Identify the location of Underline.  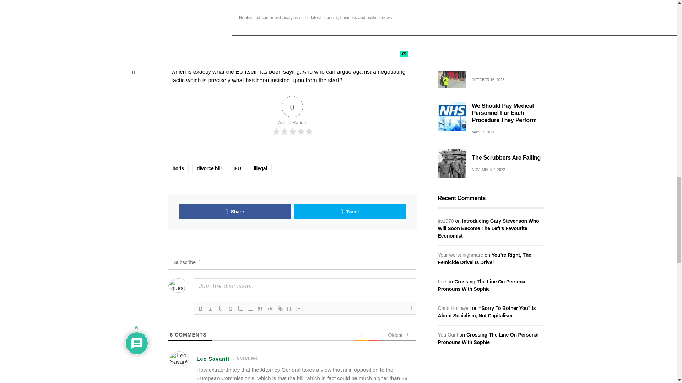
(220, 309).